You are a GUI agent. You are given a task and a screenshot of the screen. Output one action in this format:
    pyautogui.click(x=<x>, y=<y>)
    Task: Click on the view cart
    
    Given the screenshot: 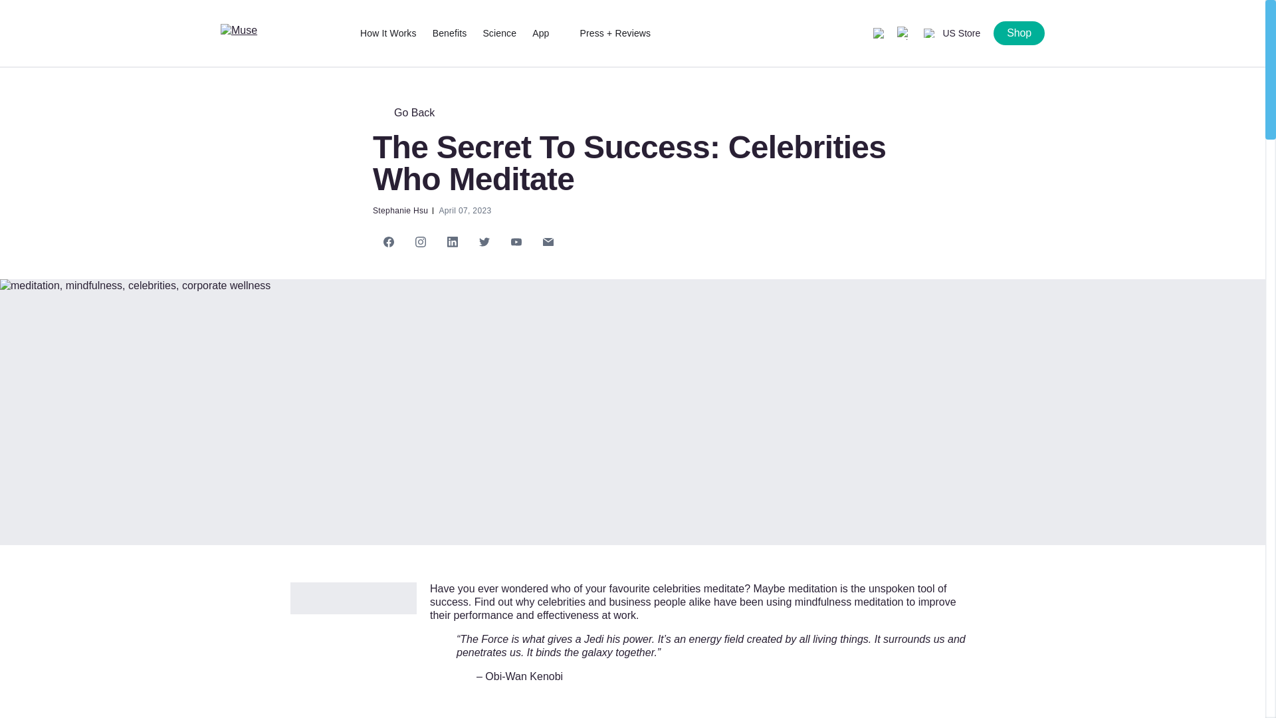 What is the action you would take?
    pyautogui.click(x=904, y=33)
    